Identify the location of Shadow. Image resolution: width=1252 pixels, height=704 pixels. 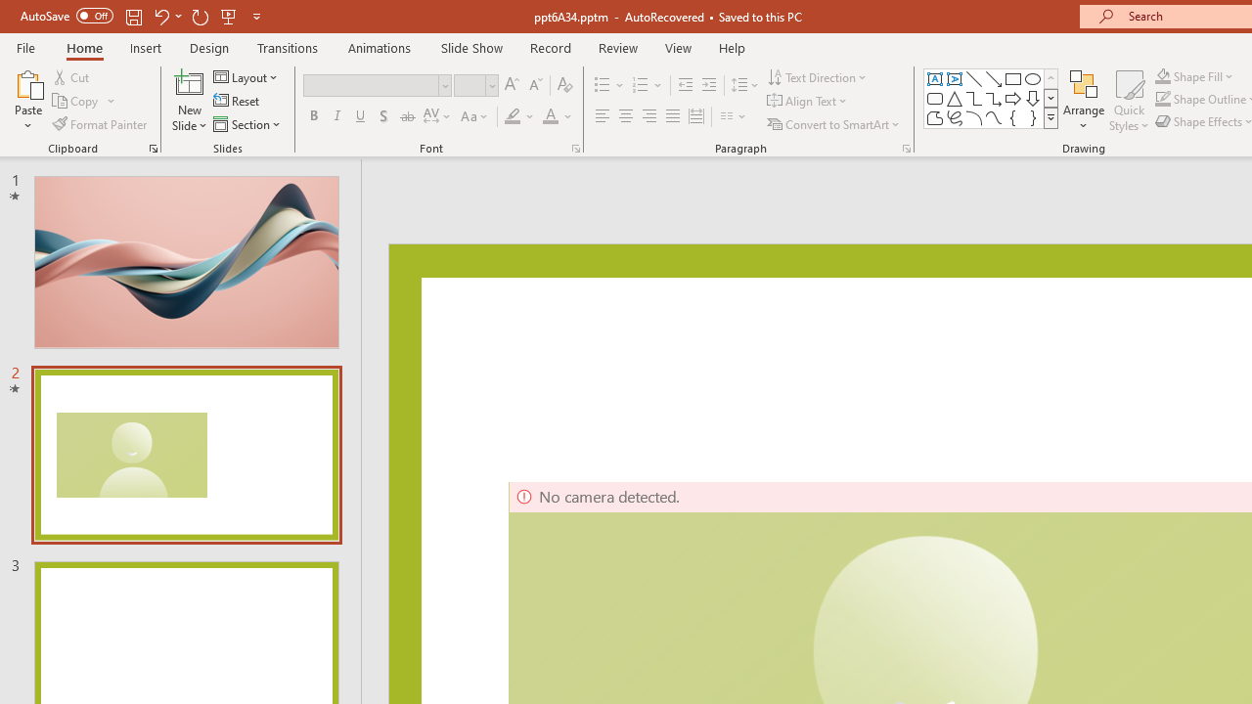
(383, 117).